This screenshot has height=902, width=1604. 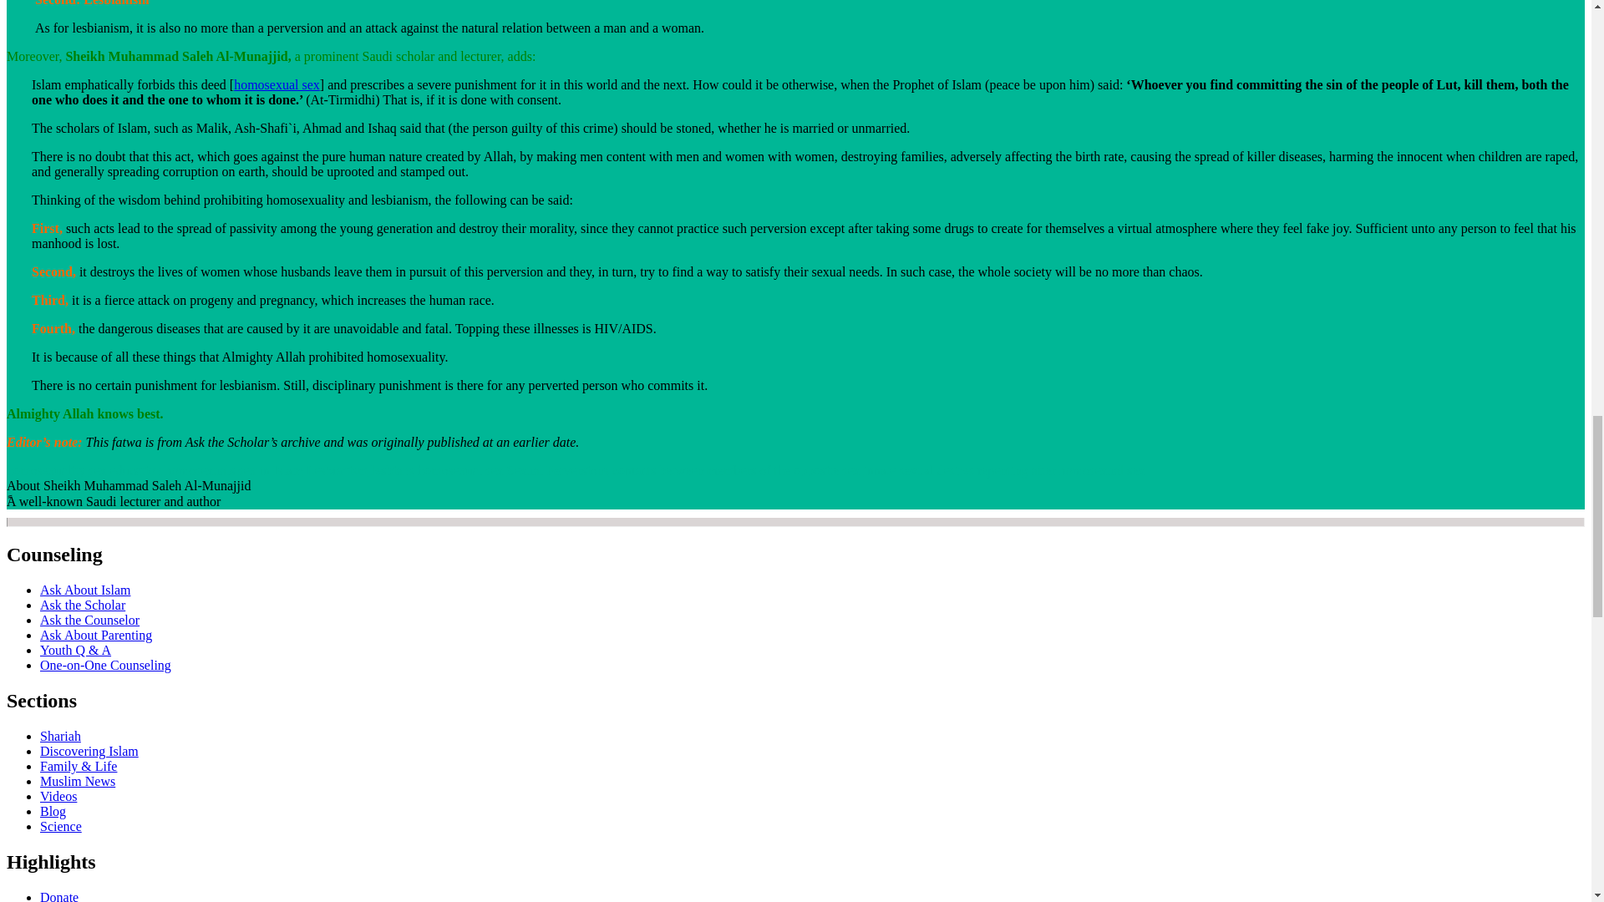 I want to click on homosexual sex, so click(x=277, y=84).